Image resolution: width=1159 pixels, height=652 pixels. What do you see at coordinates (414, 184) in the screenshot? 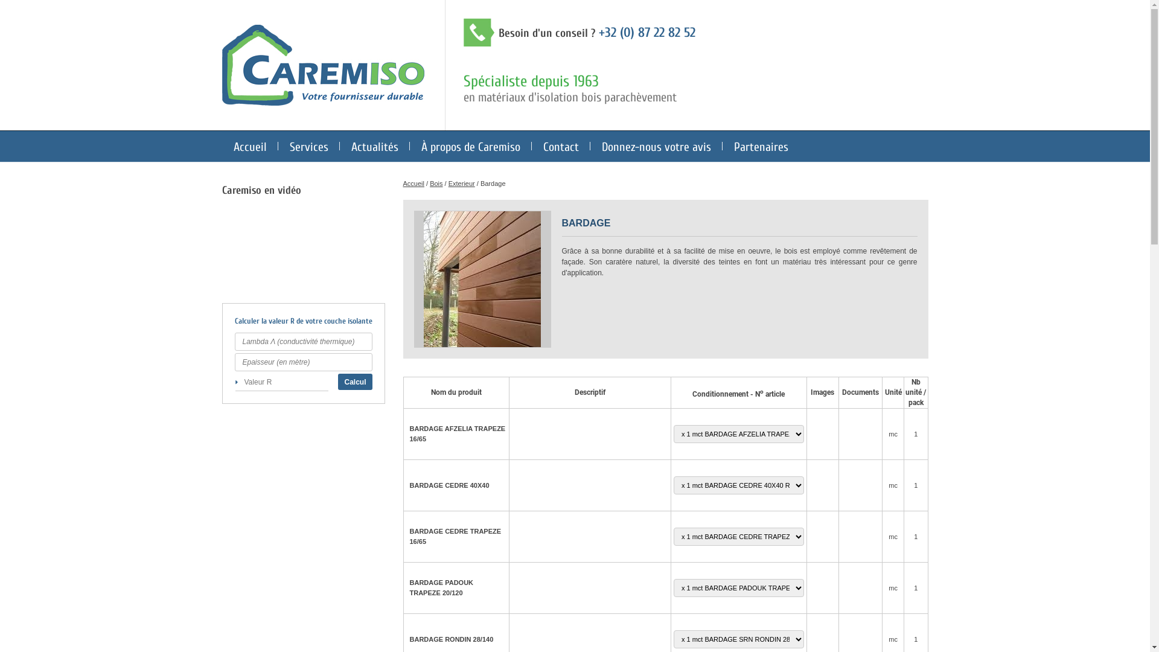
I see `Accueil` at bounding box center [414, 184].